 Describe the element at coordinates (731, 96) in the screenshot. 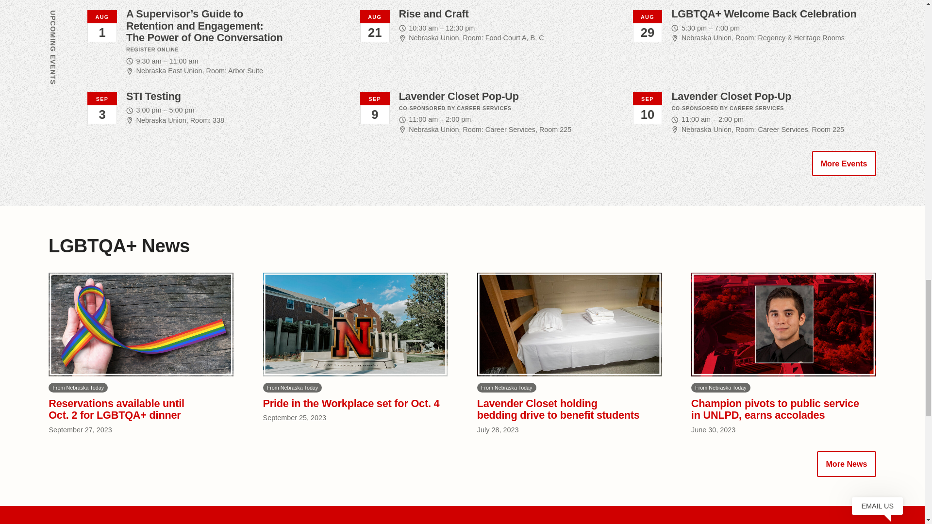

I see `Lavender Closet Pop-Up` at that location.